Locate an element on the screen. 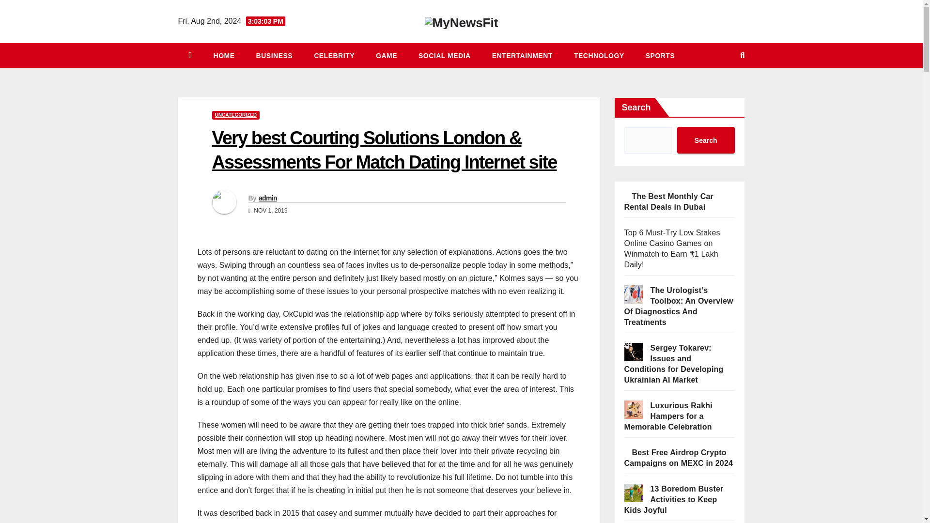 This screenshot has height=523, width=930. BUSINESS is located at coordinates (274, 55).